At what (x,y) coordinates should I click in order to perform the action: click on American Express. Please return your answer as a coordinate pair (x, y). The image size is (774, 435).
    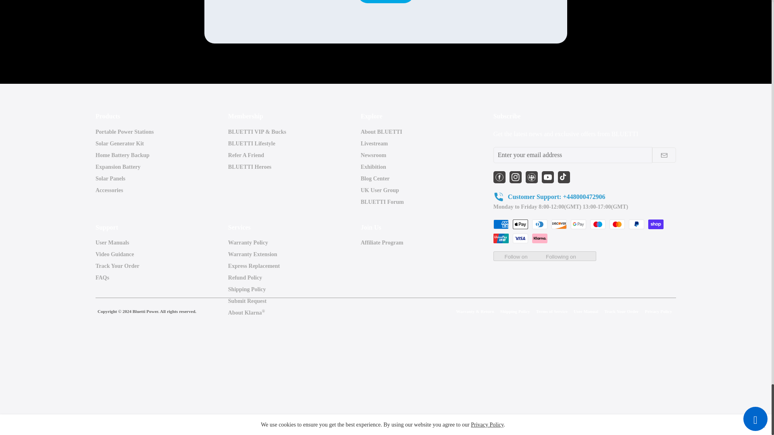
    Looking at the image, I should click on (501, 224).